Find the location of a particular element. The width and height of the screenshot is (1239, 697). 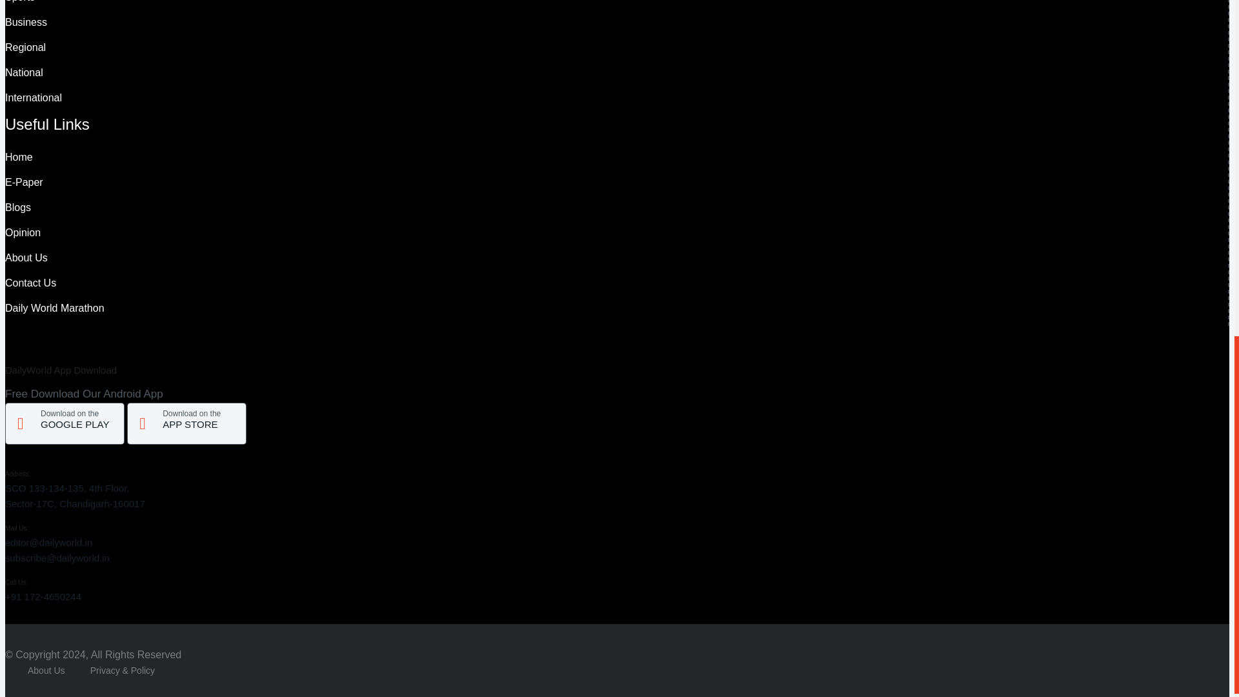

Regional is located at coordinates (24, 72).